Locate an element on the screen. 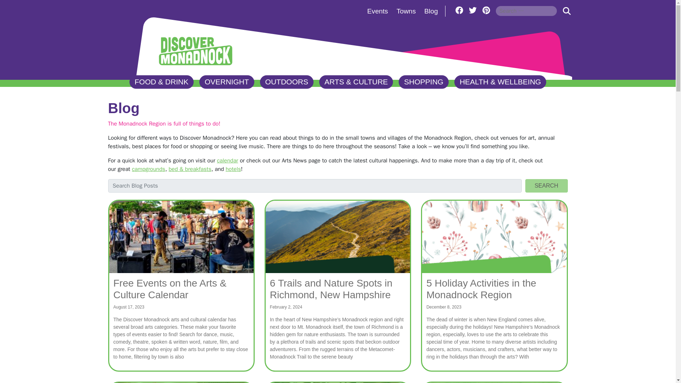 This screenshot has width=681, height=383. OUTDOORS is located at coordinates (287, 82).